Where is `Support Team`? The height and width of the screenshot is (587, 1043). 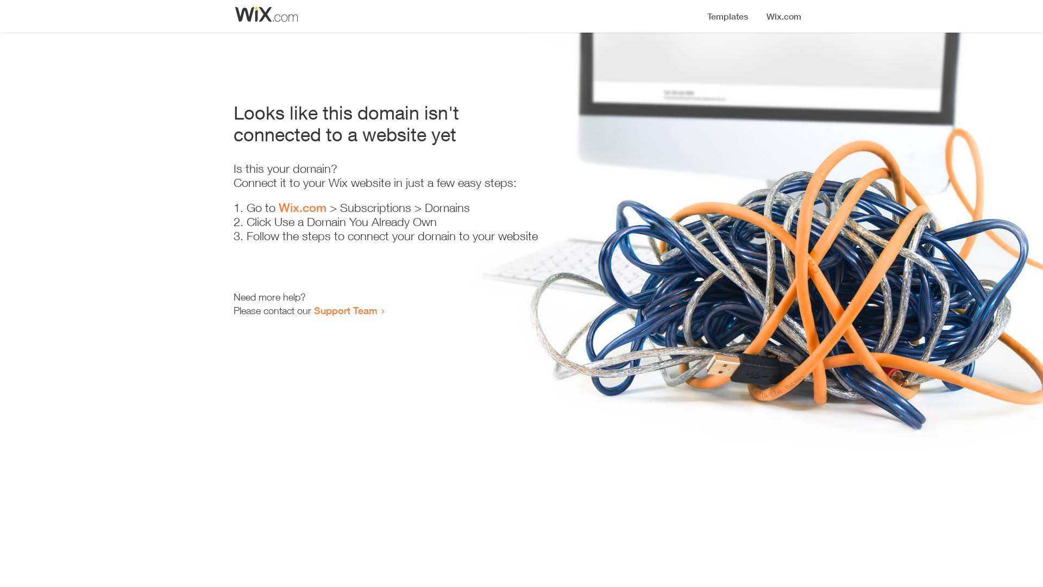 Support Team is located at coordinates (345, 310).